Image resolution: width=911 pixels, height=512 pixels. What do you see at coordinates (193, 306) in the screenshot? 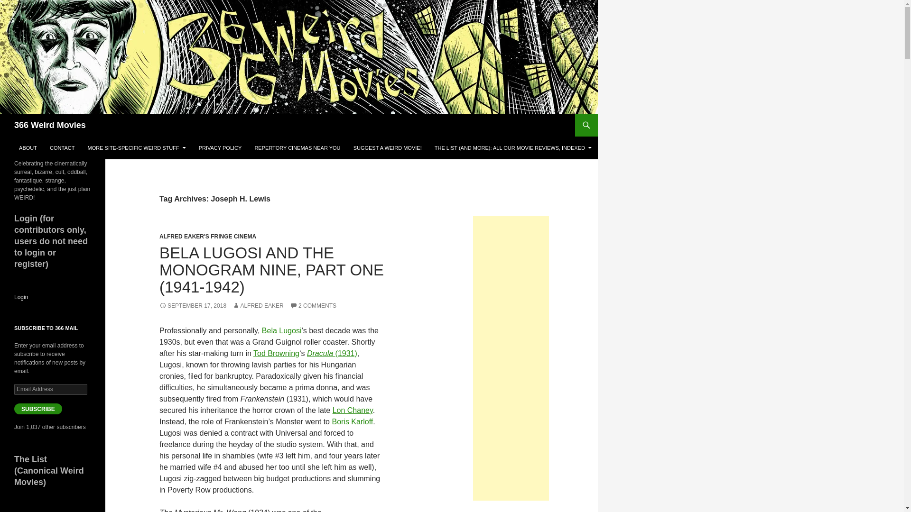
I see `SEPTEMBER 17, 2018` at bounding box center [193, 306].